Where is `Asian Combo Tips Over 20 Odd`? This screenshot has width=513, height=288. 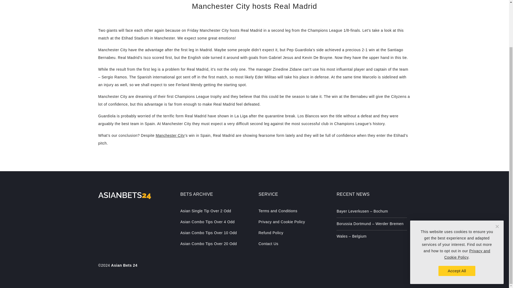
Asian Combo Tips Over 20 Odd is located at coordinates (215, 244).